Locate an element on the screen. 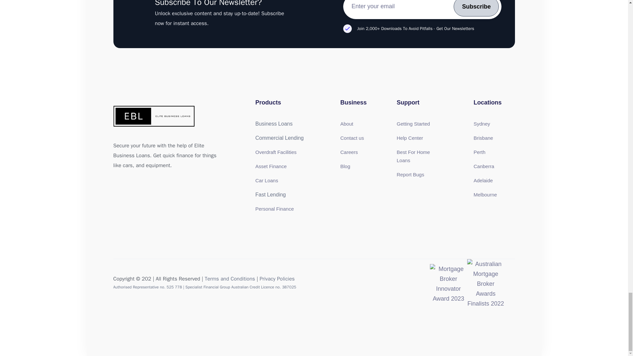  Asset Finance is located at coordinates (271, 166).